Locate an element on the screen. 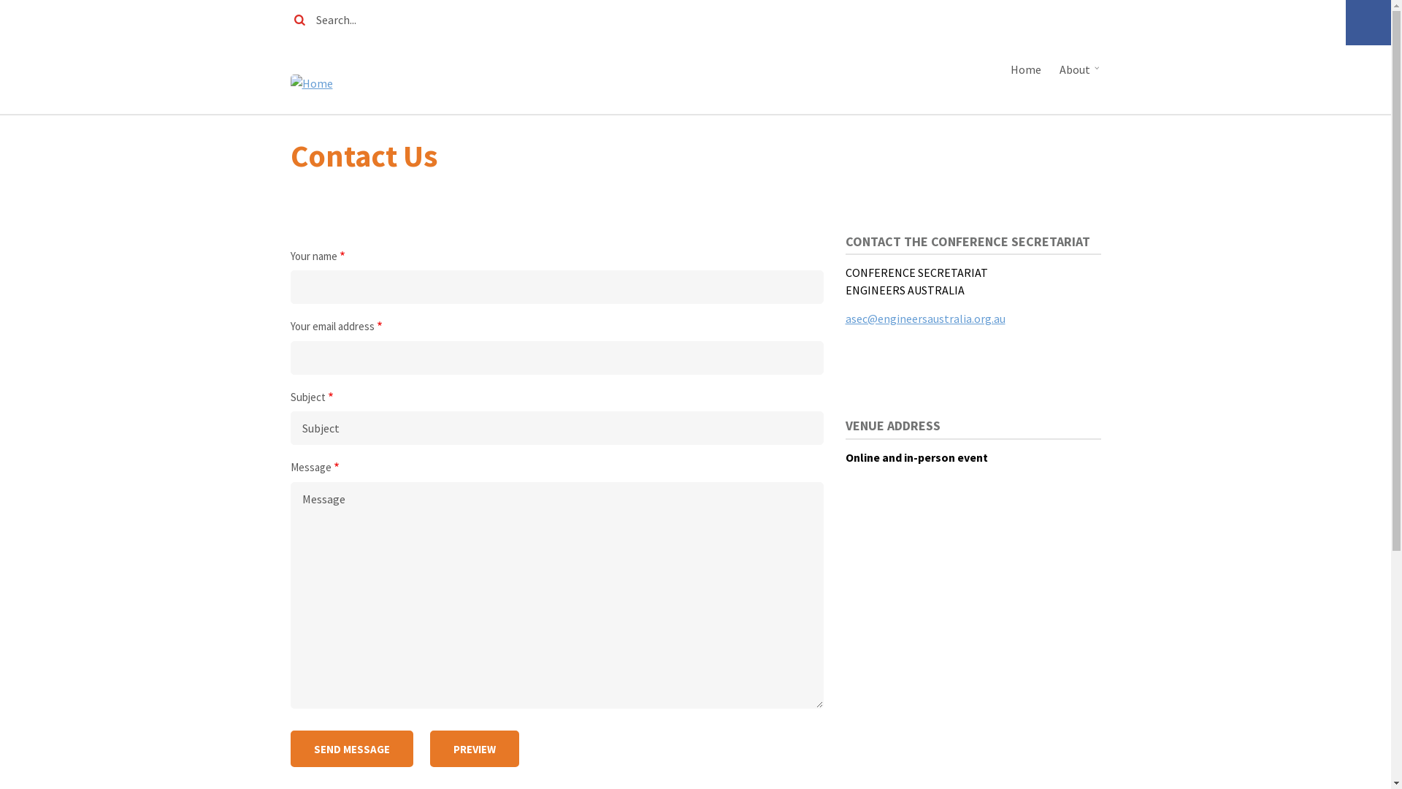 Image resolution: width=1402 pixels, height=789 pixels. linkedin is located at coordinates (1046, 18).